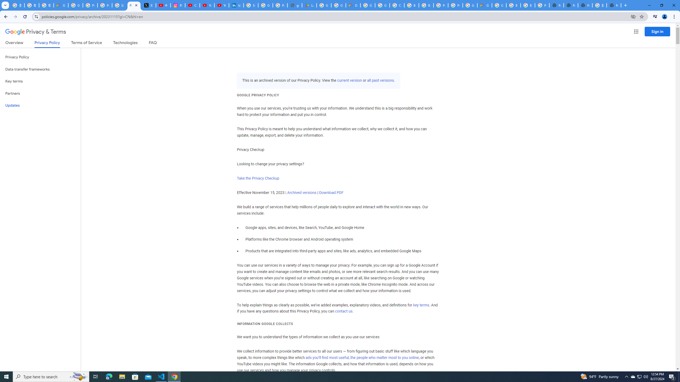 Image resolution: width=680 pixels, height=382 pixels. What do you see at coordinates (349, 81) in the screenshot?
I see `current version` at bounding box center [349, 81].